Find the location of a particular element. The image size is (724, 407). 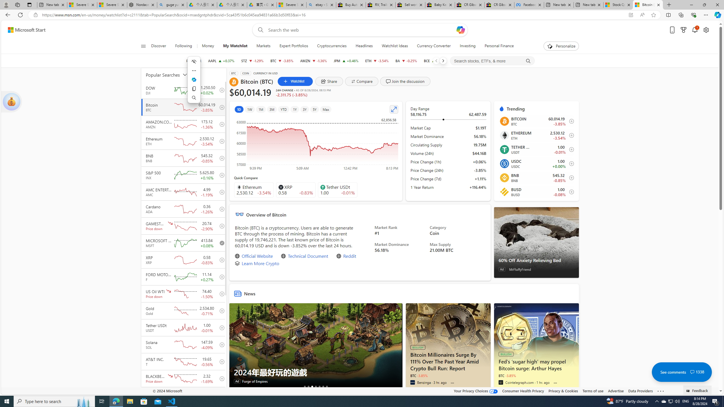

More actions is located at coordinates (194, 71).